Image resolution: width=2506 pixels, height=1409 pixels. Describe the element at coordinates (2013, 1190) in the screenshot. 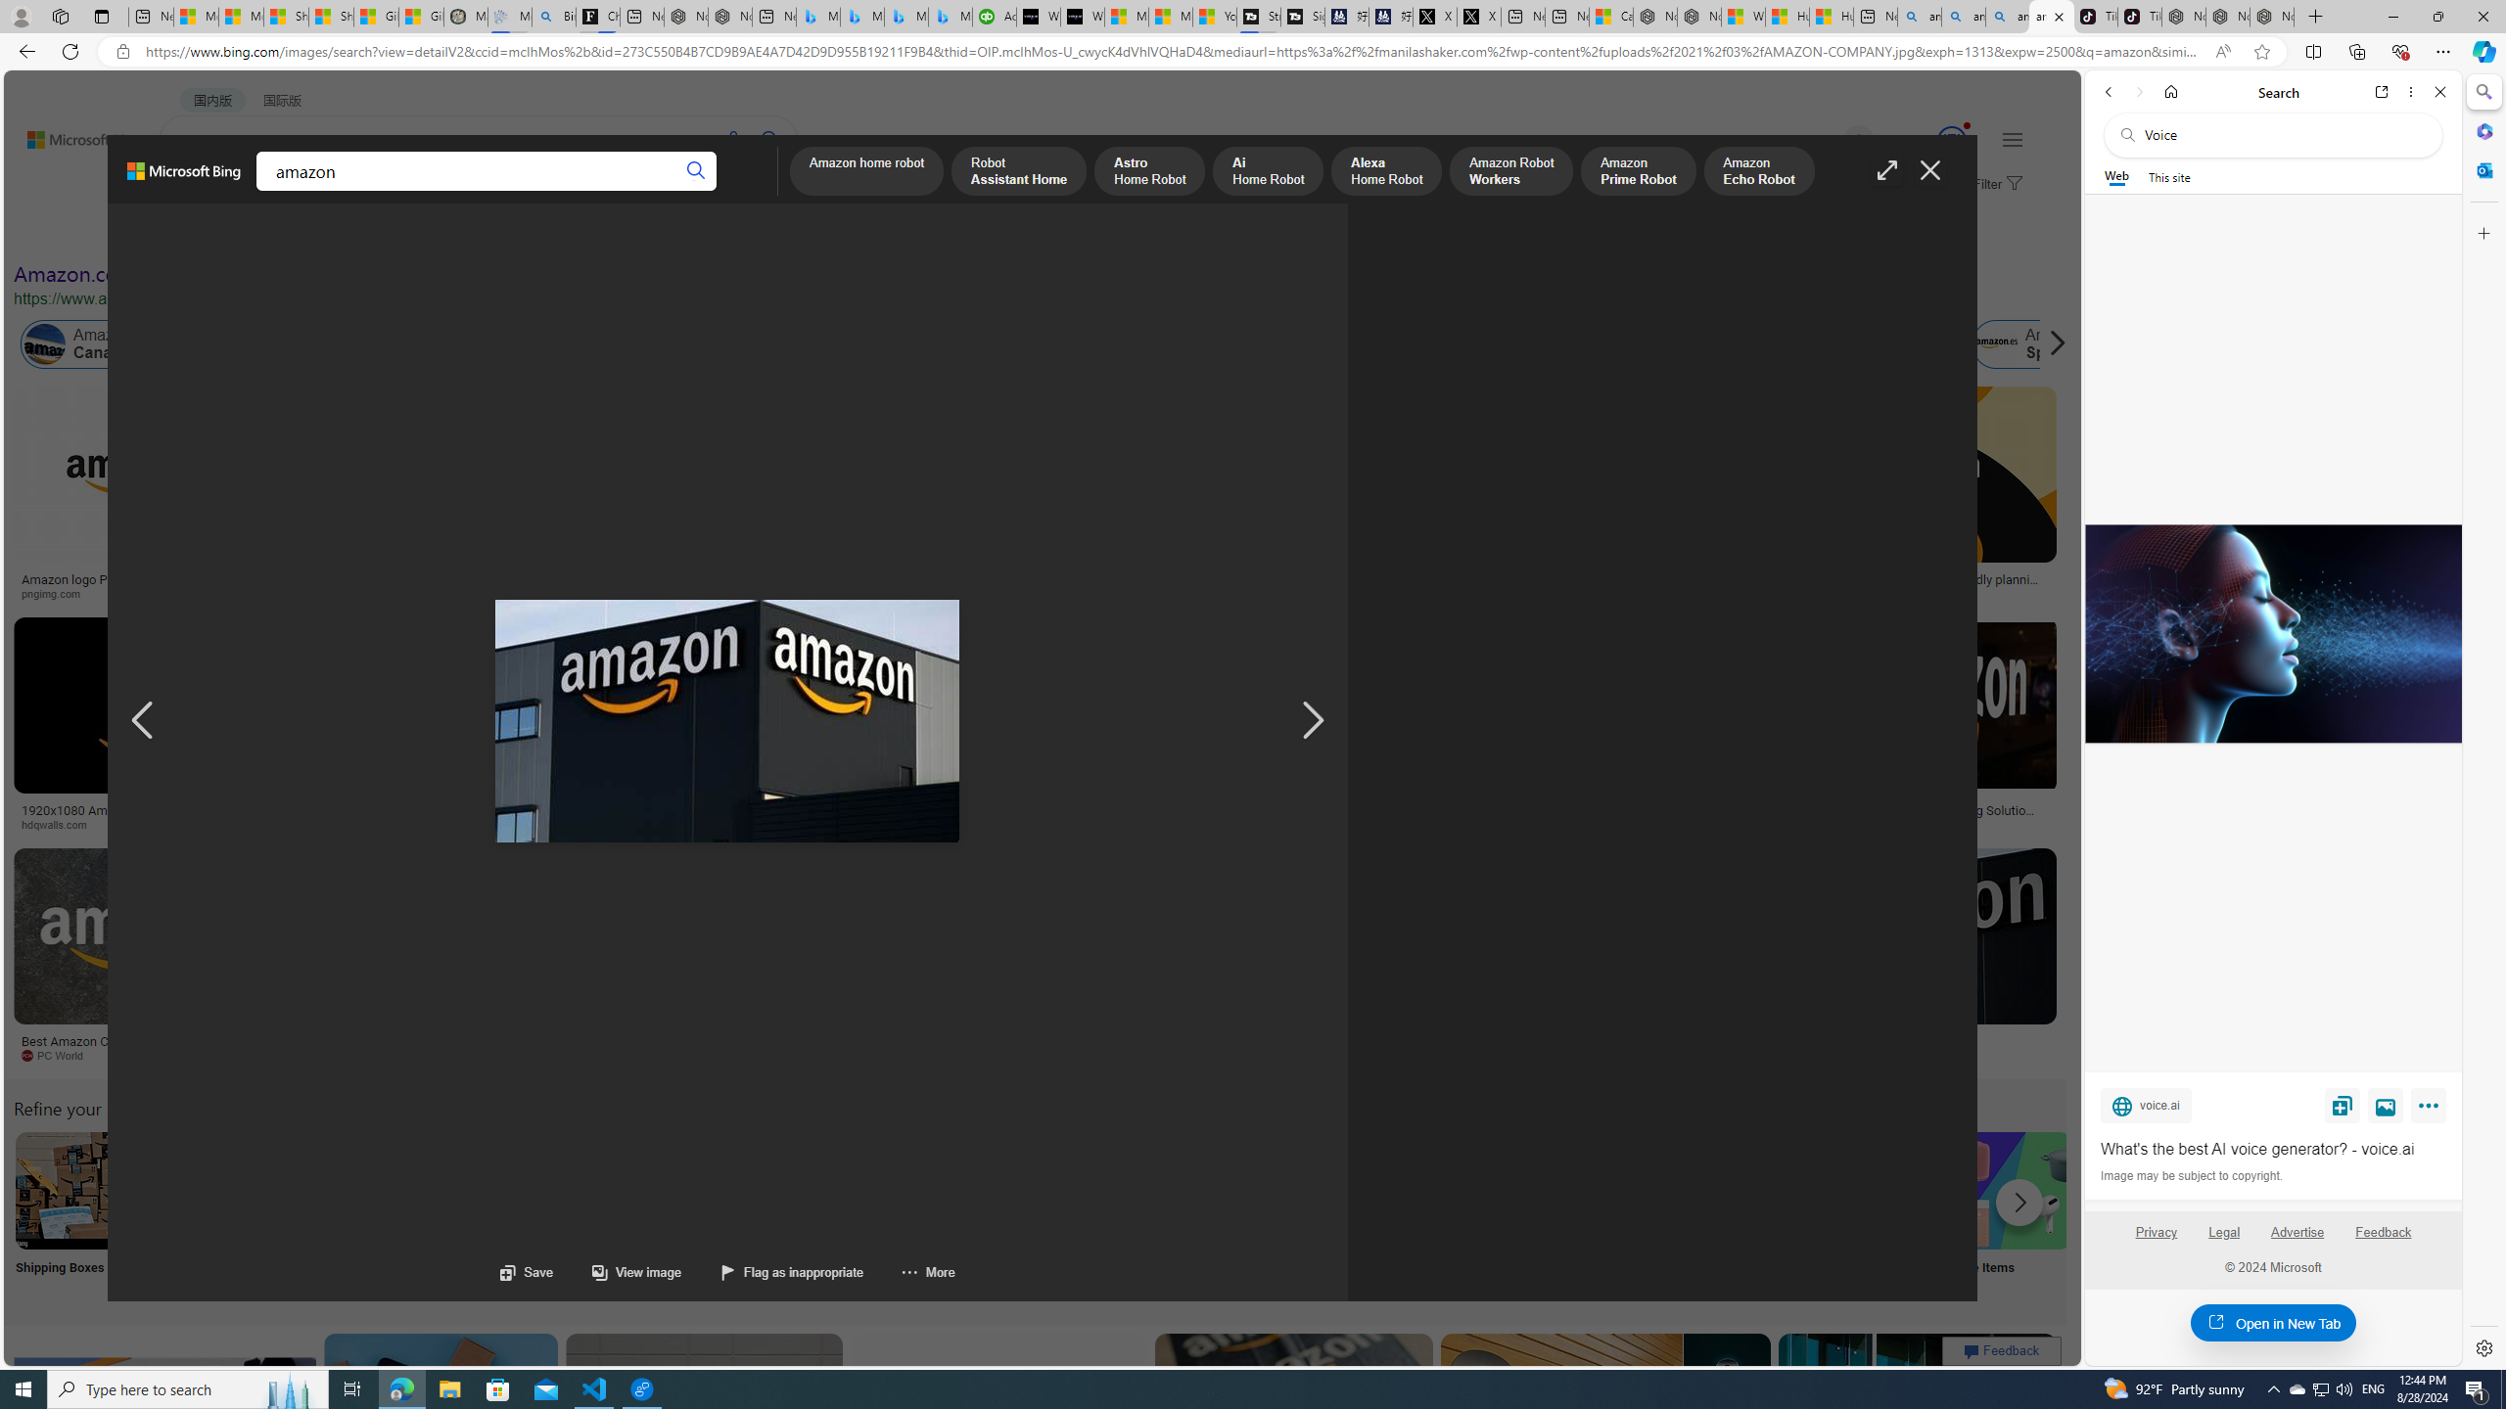

I see `Amazon Sale Items` at that location.